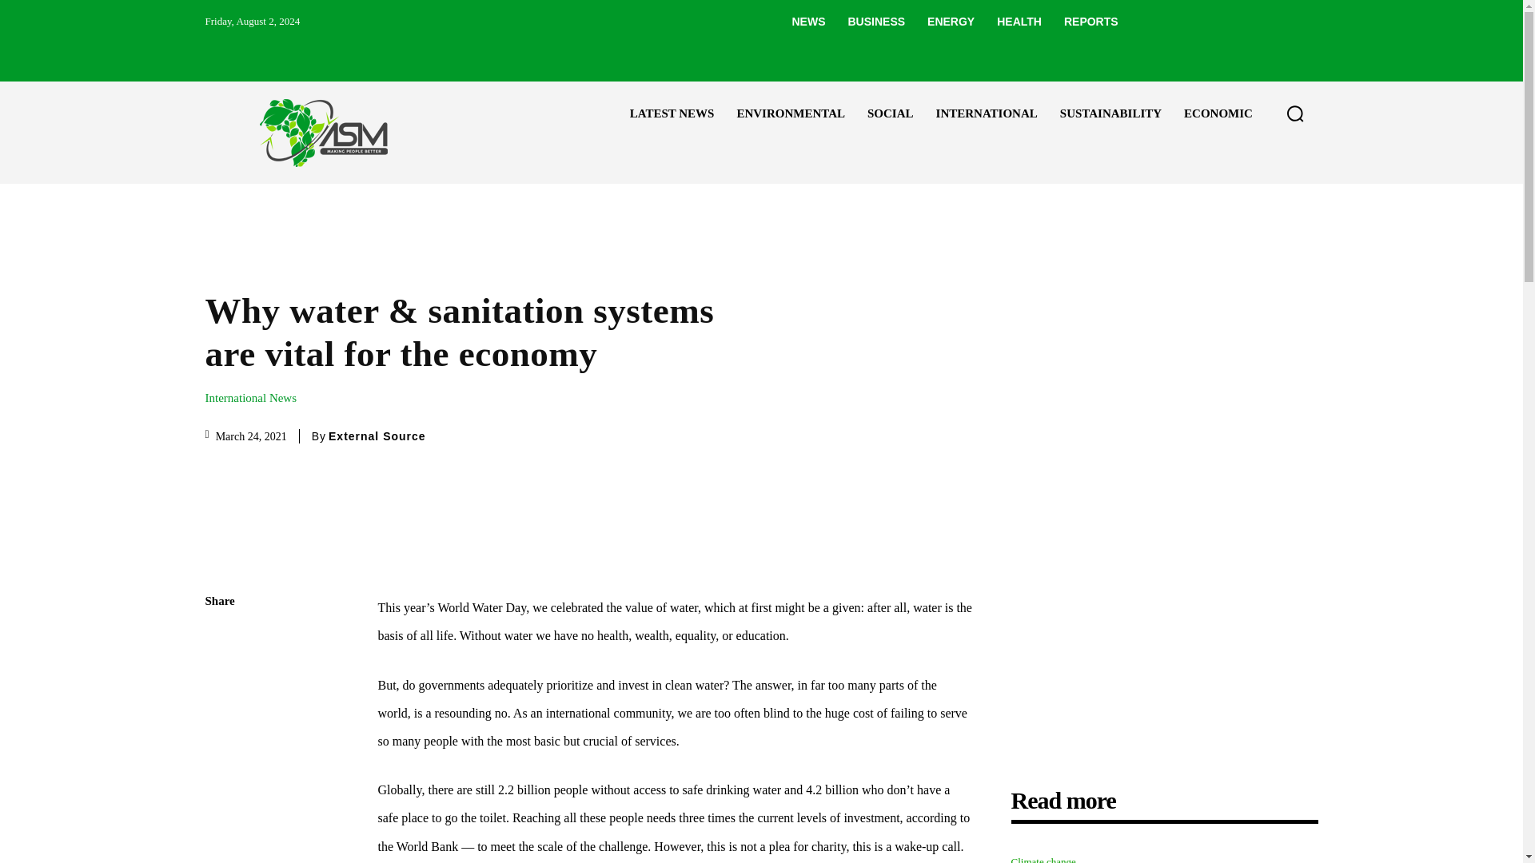  Describe the element at coordinates (1091, 21) in the screenshot. I see `REPORTS` at that location.